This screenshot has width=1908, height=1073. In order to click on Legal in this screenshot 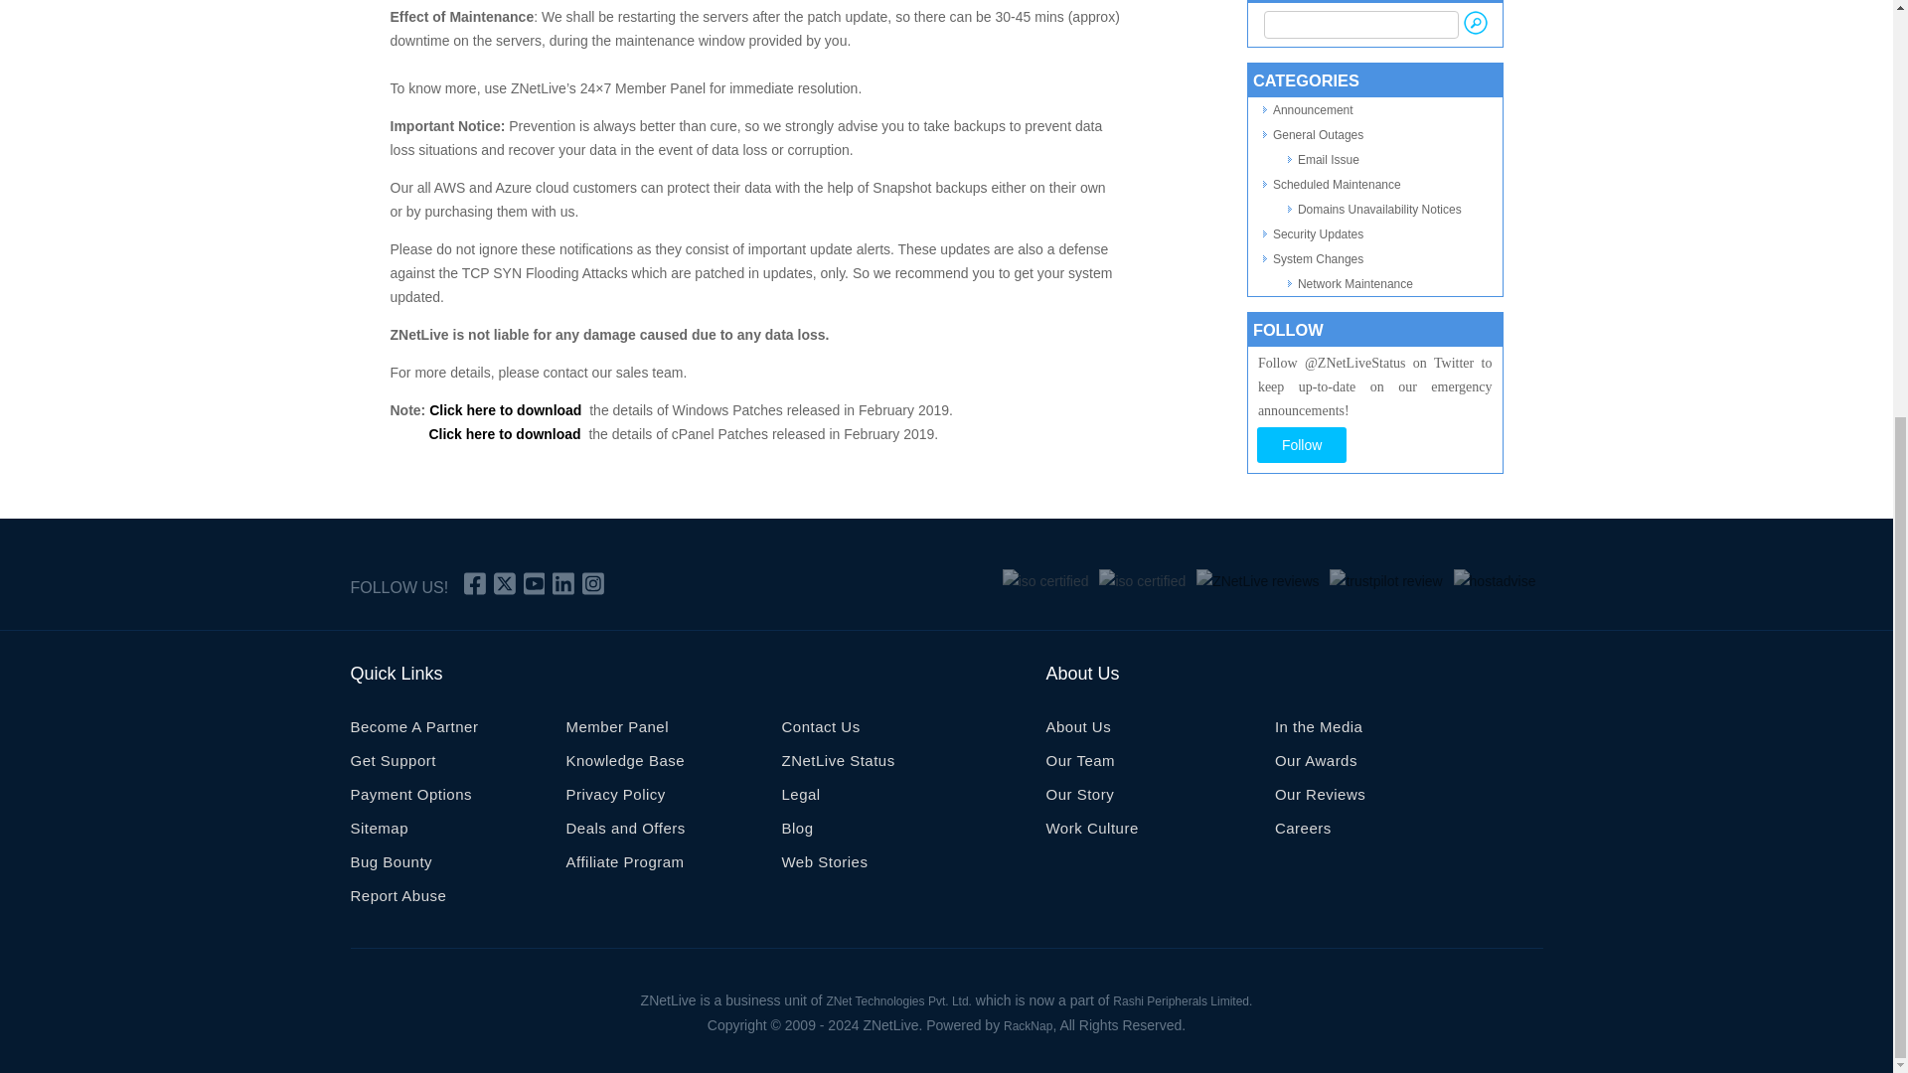, I will do `click(800, 799)`.